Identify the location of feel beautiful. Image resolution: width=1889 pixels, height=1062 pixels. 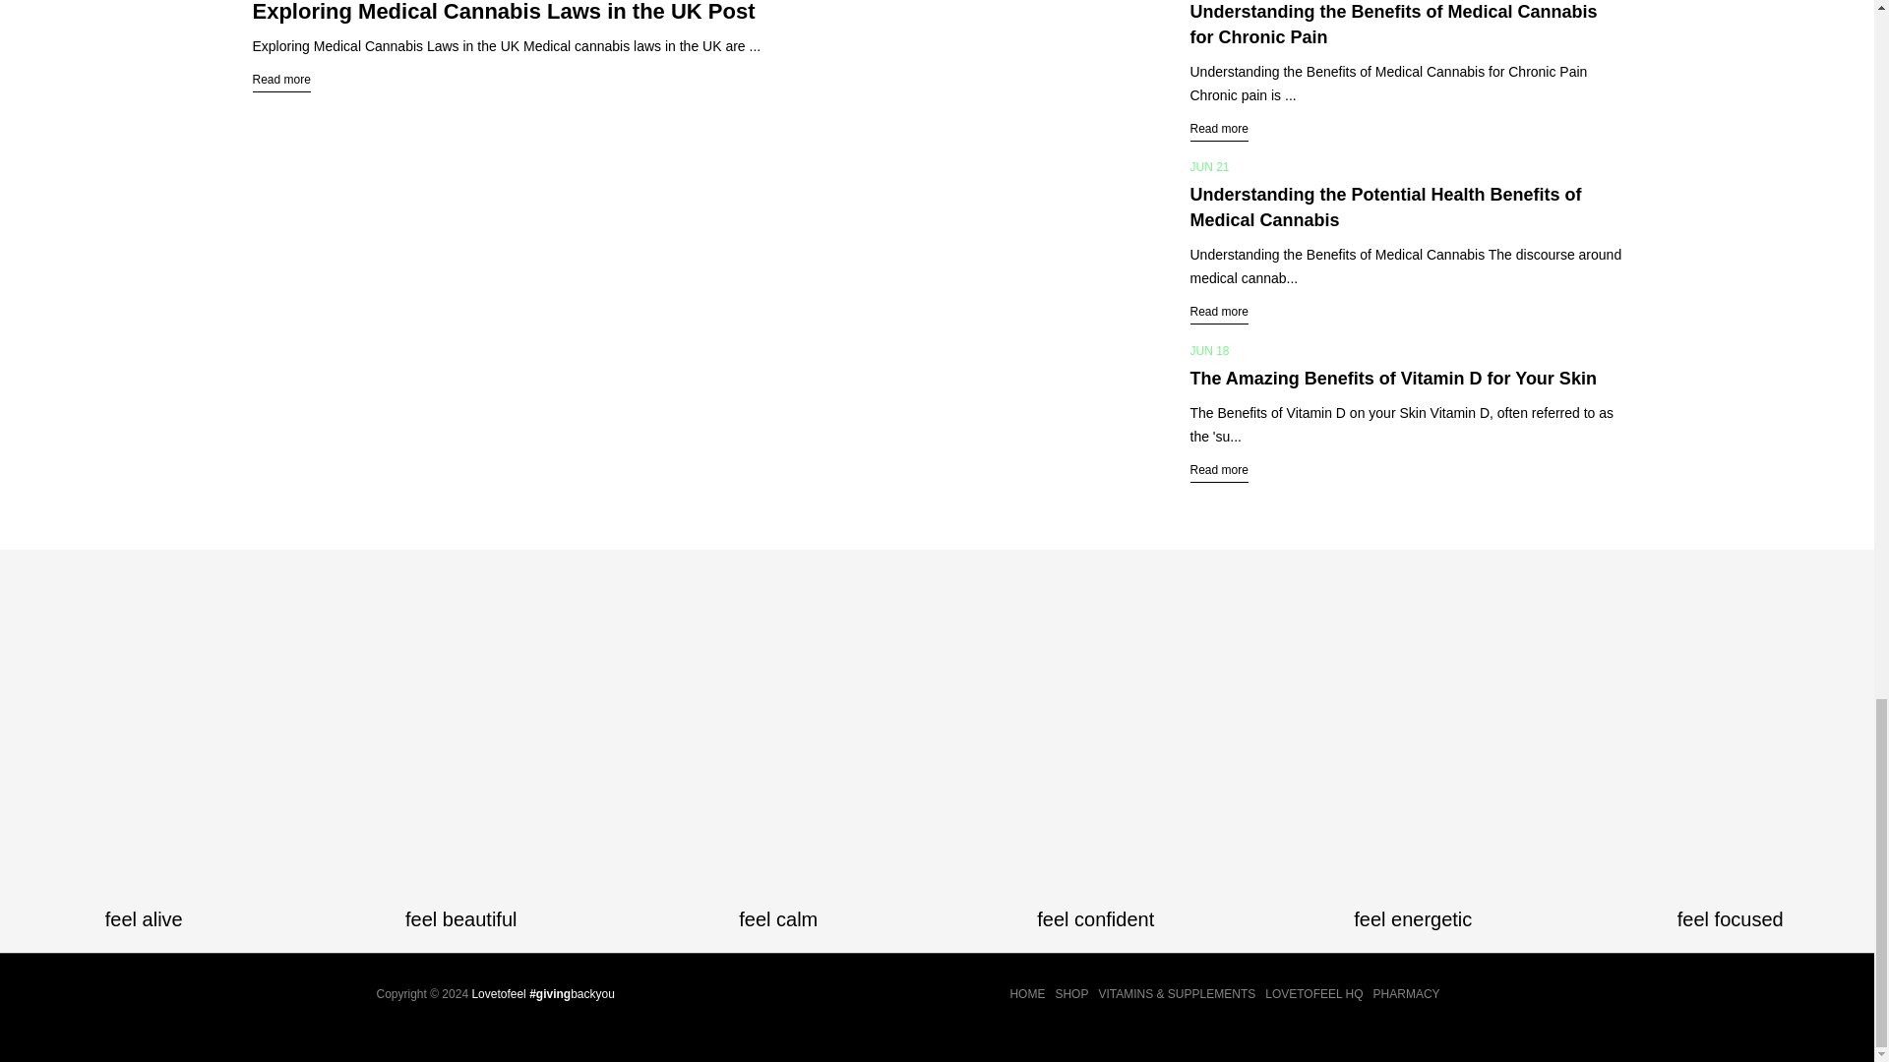
(460, 919).